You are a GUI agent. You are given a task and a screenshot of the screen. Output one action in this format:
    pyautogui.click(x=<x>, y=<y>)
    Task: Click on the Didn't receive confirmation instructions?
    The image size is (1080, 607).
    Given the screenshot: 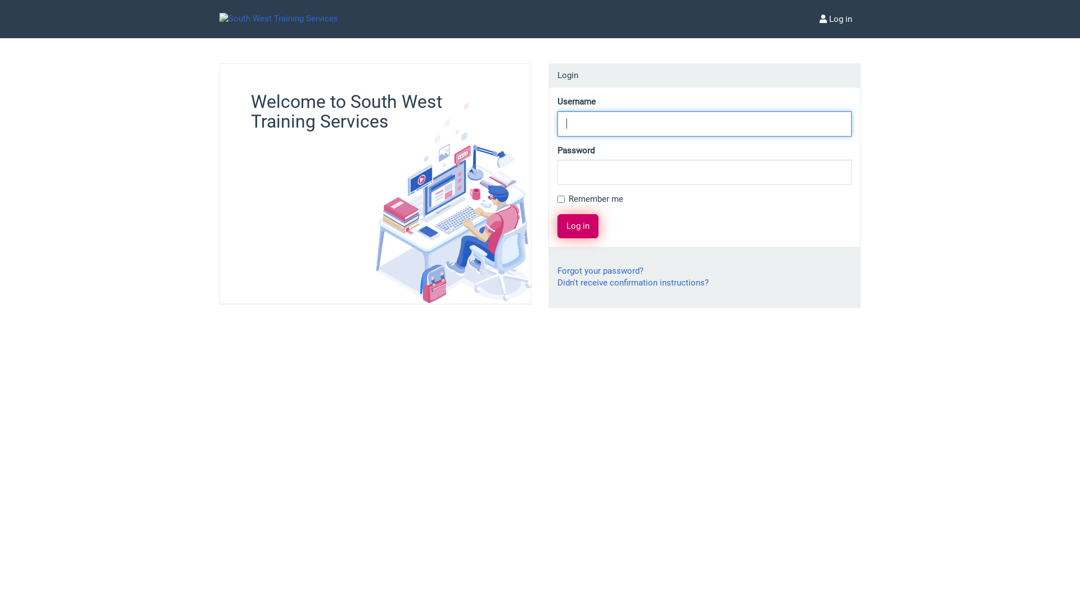 What is the action you would take?
    pyautogui.click(x=633, y=283)
    